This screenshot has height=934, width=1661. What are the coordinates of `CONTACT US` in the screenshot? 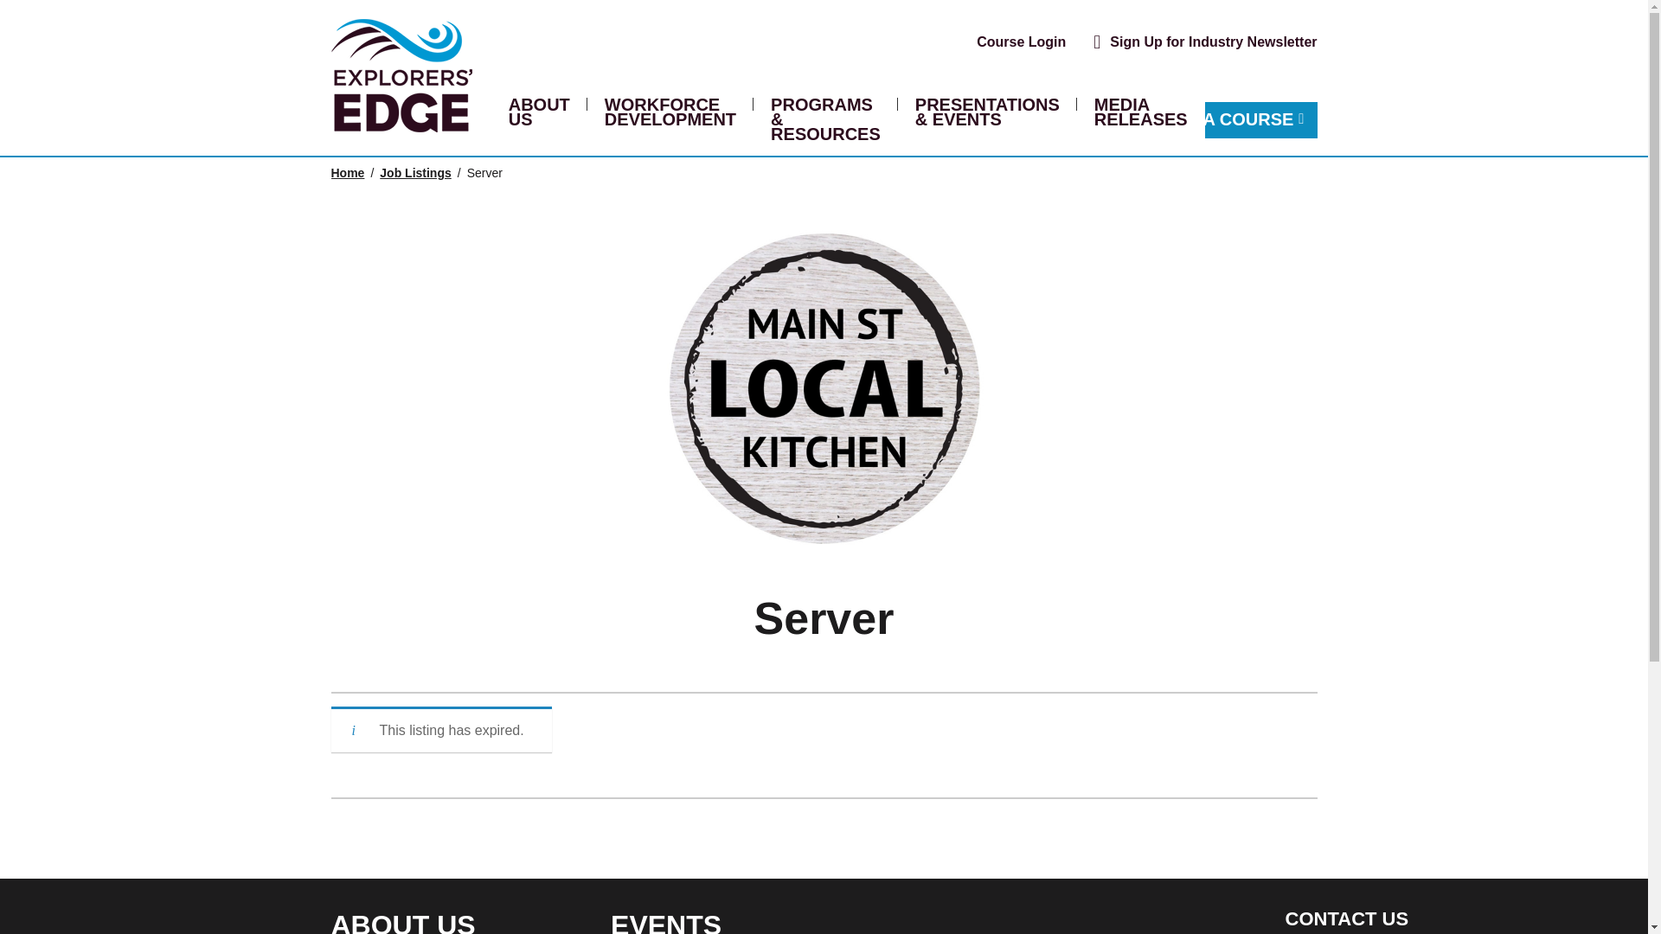 It's located at (1347, 918).